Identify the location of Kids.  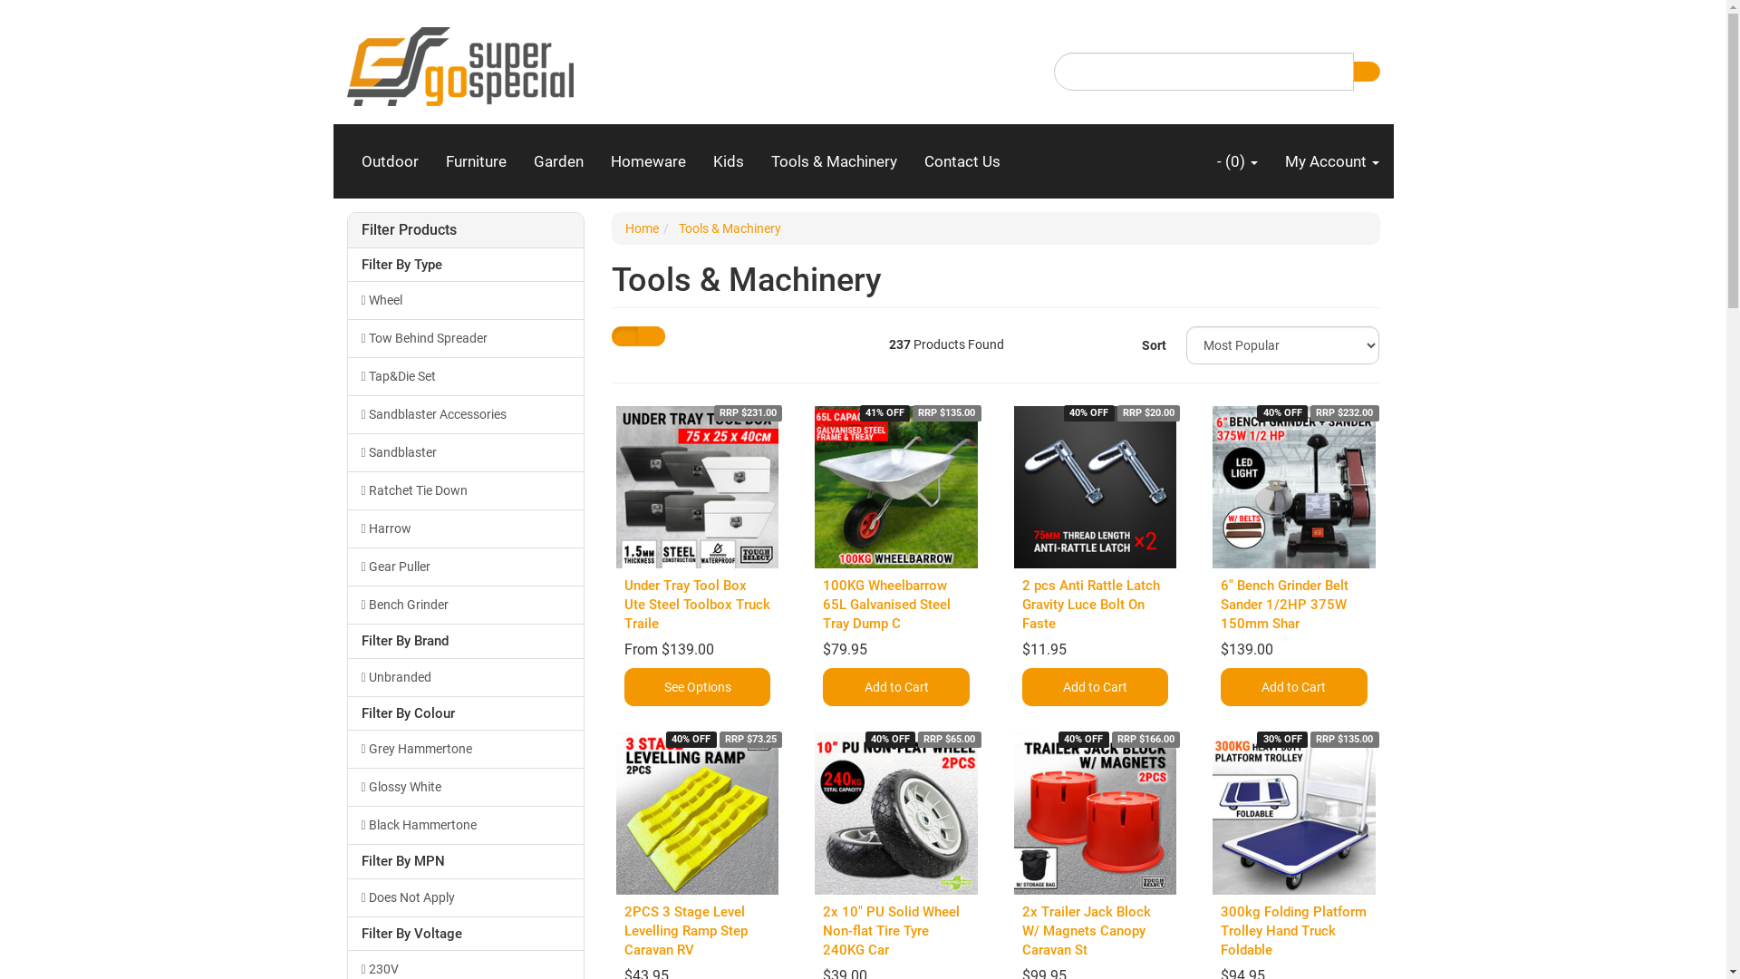
(729, 161).